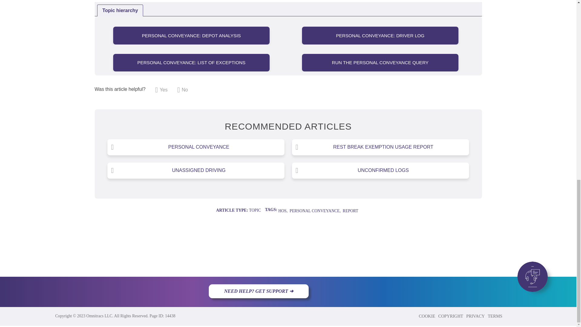  What do you see at coordinates (161, 90) in the screenshot?
I see `Yes` at bounding box center [161, 90].